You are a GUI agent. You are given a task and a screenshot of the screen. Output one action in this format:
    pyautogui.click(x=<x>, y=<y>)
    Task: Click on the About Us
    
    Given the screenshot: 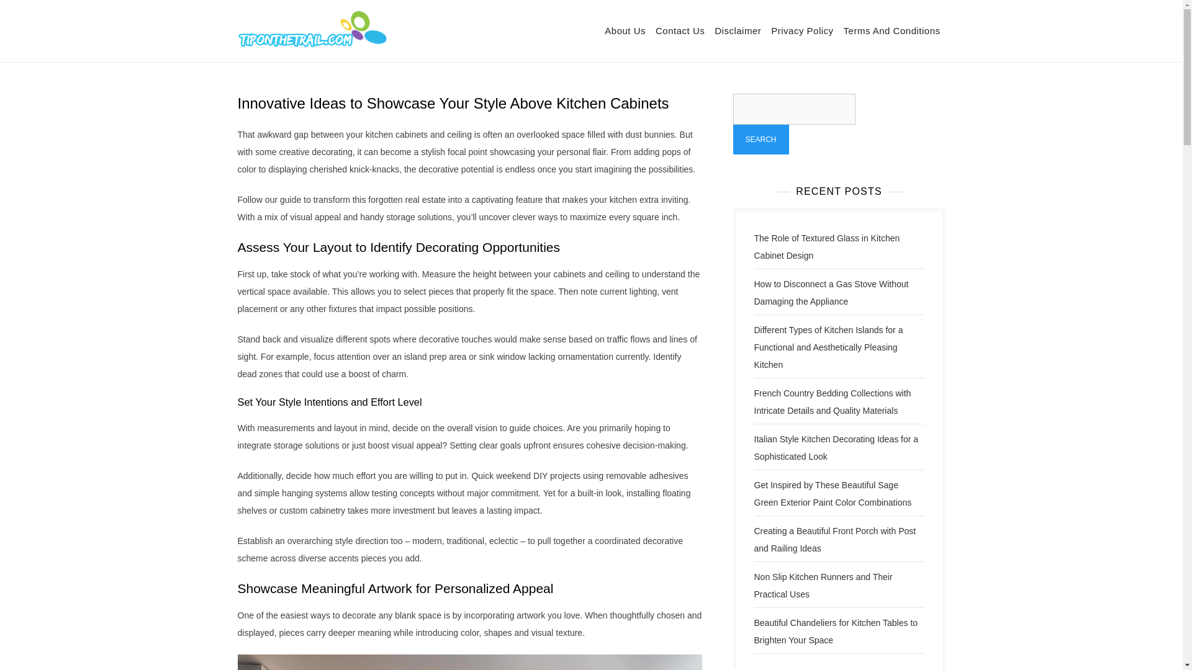 What is the action you would take?
    pyautogui.click(x=625, y=31)
    